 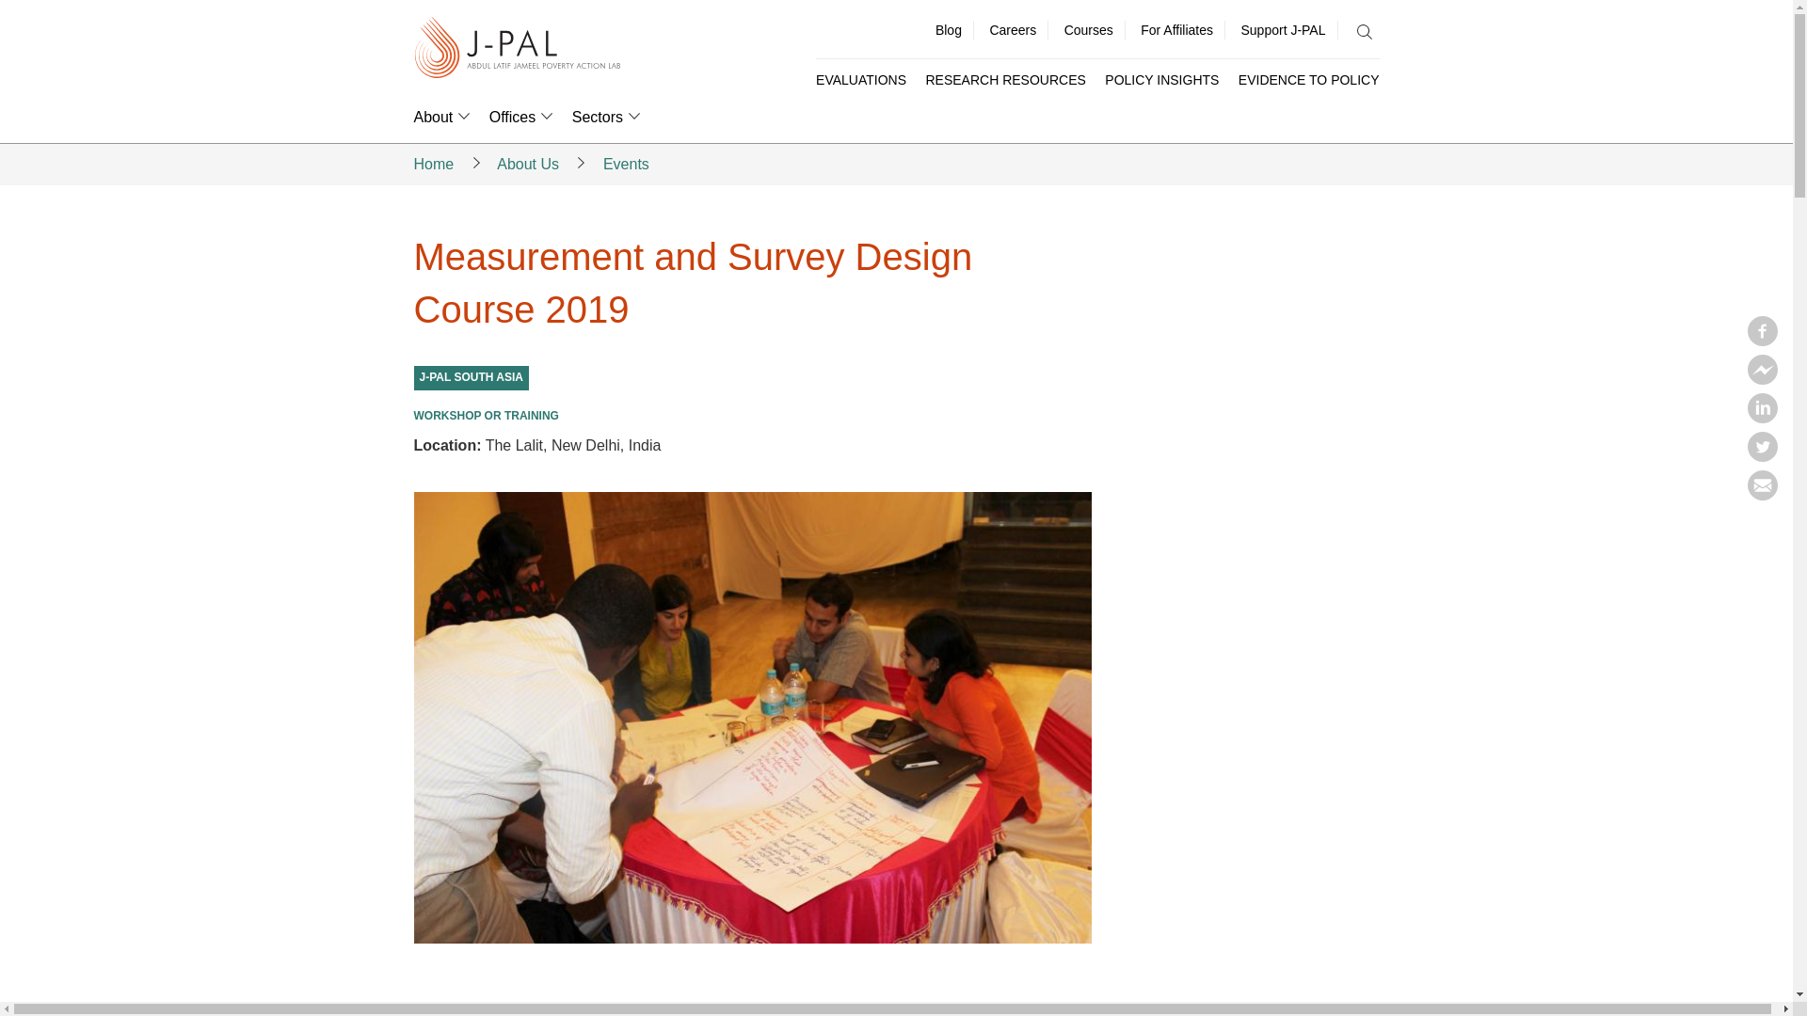 I want to click on Email, so click(x=1762, y=495).